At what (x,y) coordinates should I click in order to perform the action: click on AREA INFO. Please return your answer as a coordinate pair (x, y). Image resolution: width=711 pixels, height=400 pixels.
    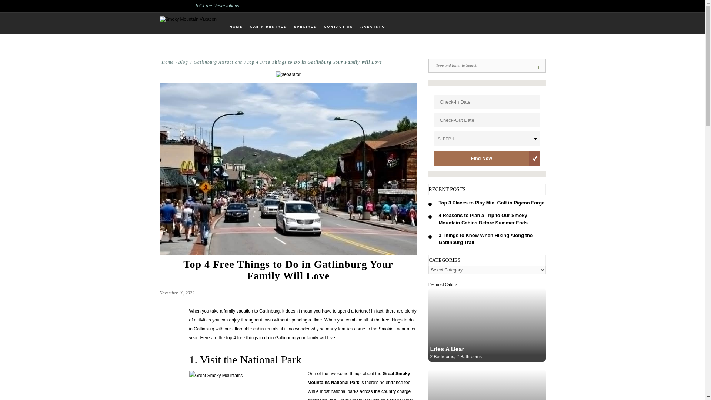
    Looking at the image, I should click on (373, 27).